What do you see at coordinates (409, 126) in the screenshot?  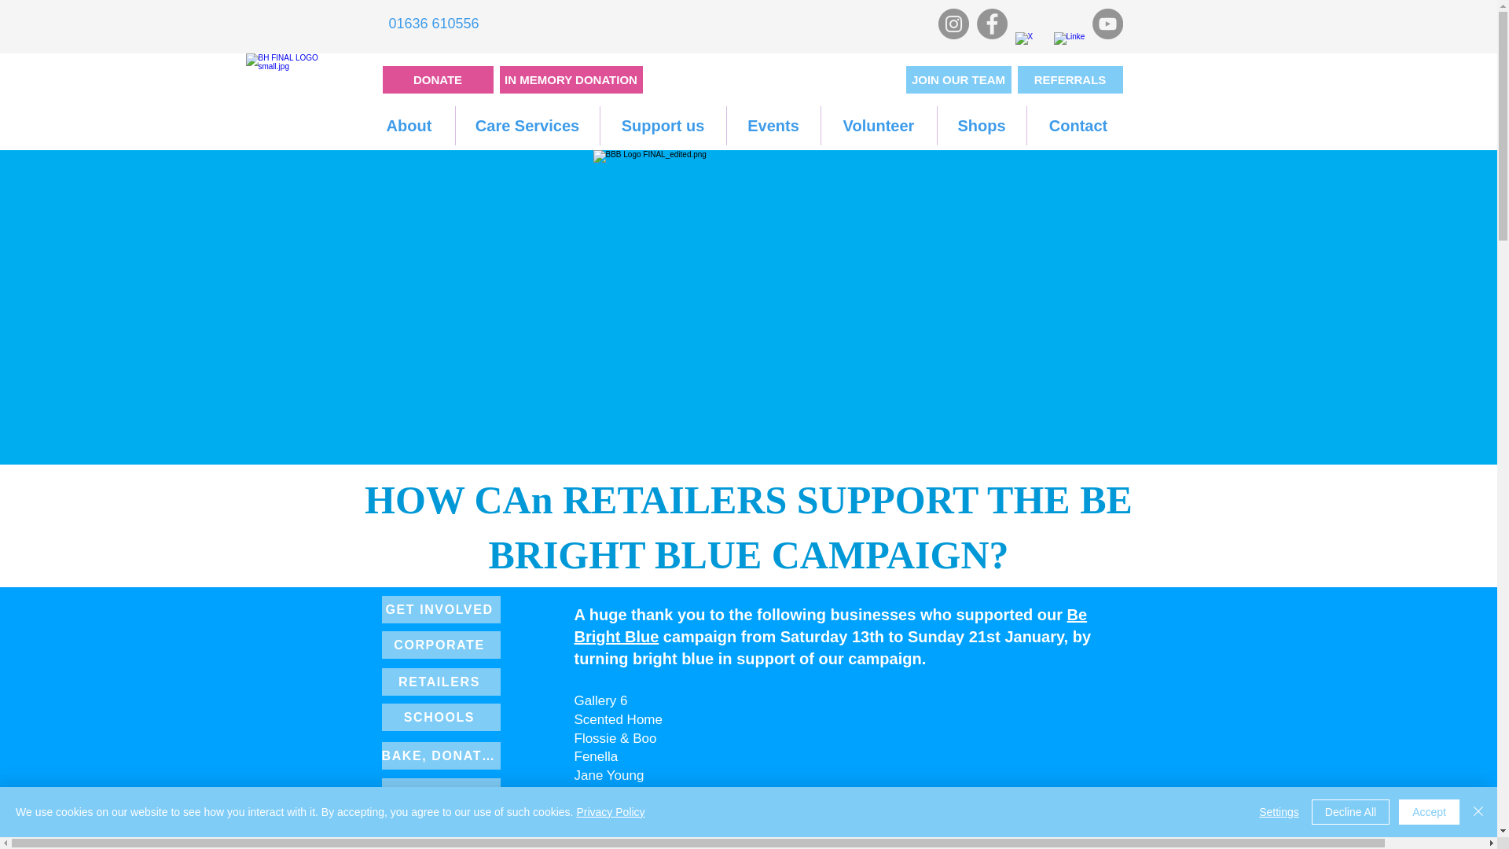 I see `About` at bounding box center [409, 126].